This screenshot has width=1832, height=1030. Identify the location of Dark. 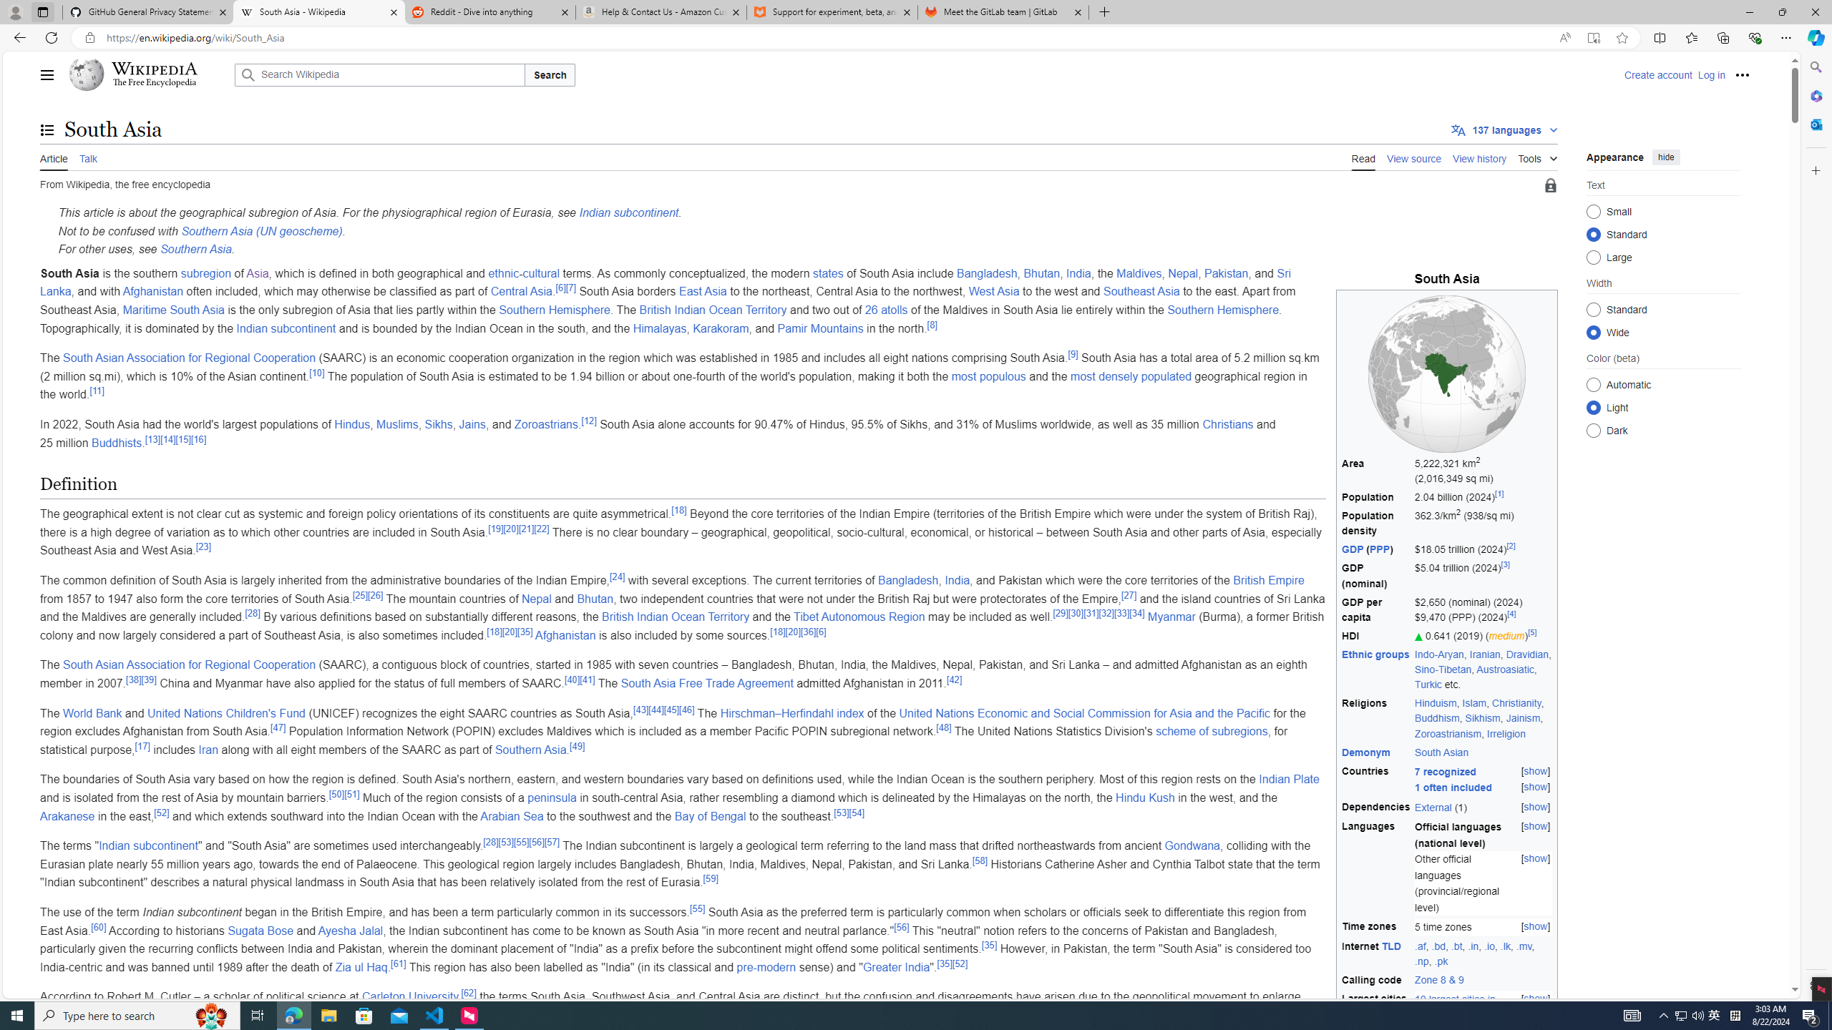
(1593, 430).